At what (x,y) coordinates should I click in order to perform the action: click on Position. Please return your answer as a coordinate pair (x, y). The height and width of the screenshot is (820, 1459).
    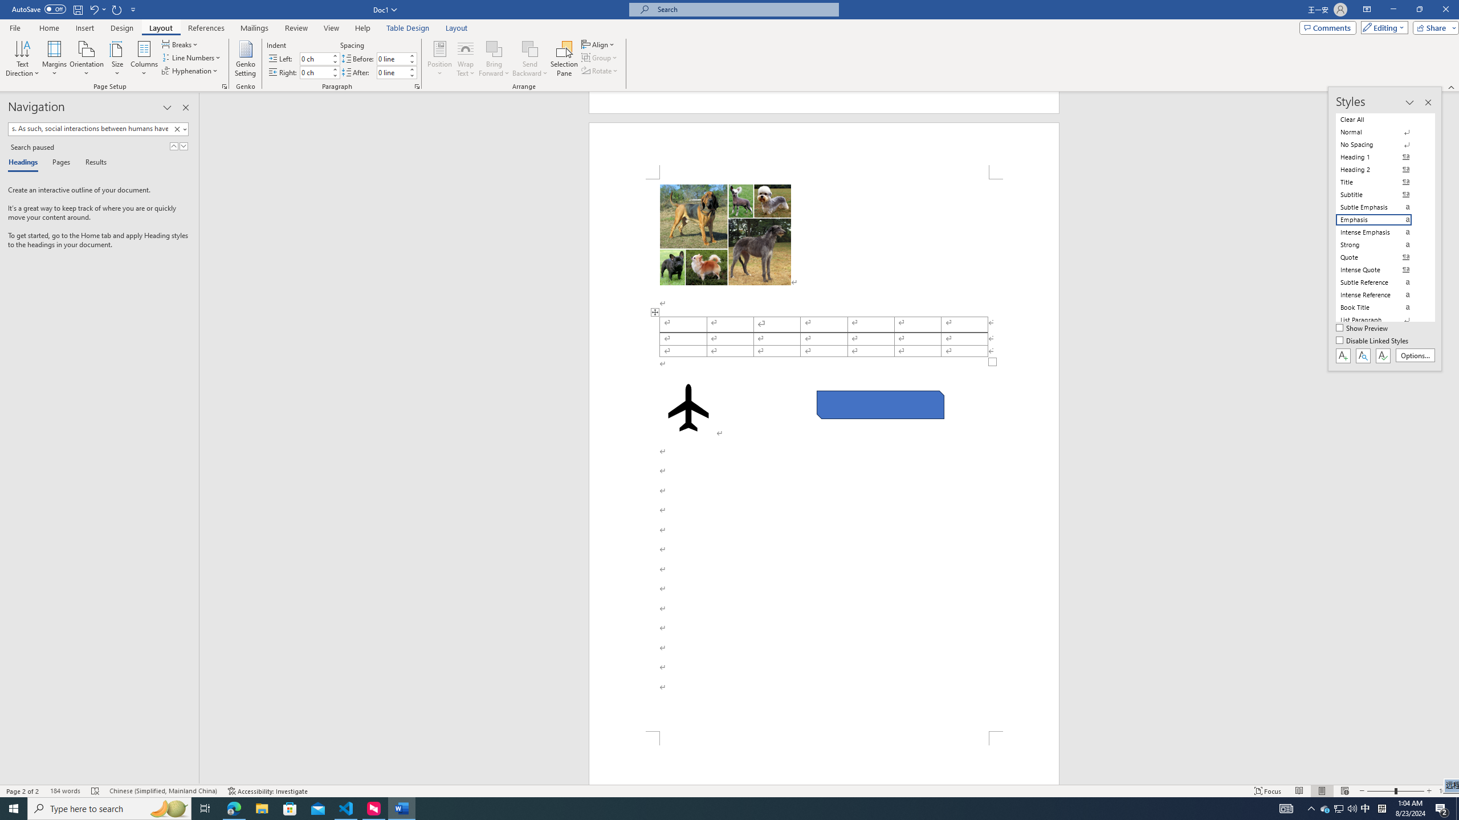
    Looking at the image, I should click on (440, 59).